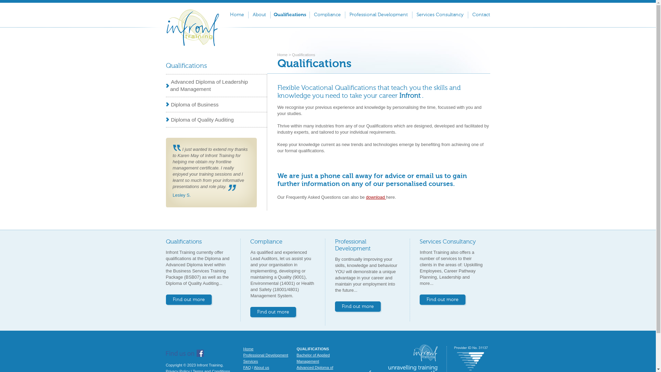 The height and width of the screenshot is (372, 661). Describe the element at coordinates (187, 66) in the screenshot. I see `Qualifications` at that location.